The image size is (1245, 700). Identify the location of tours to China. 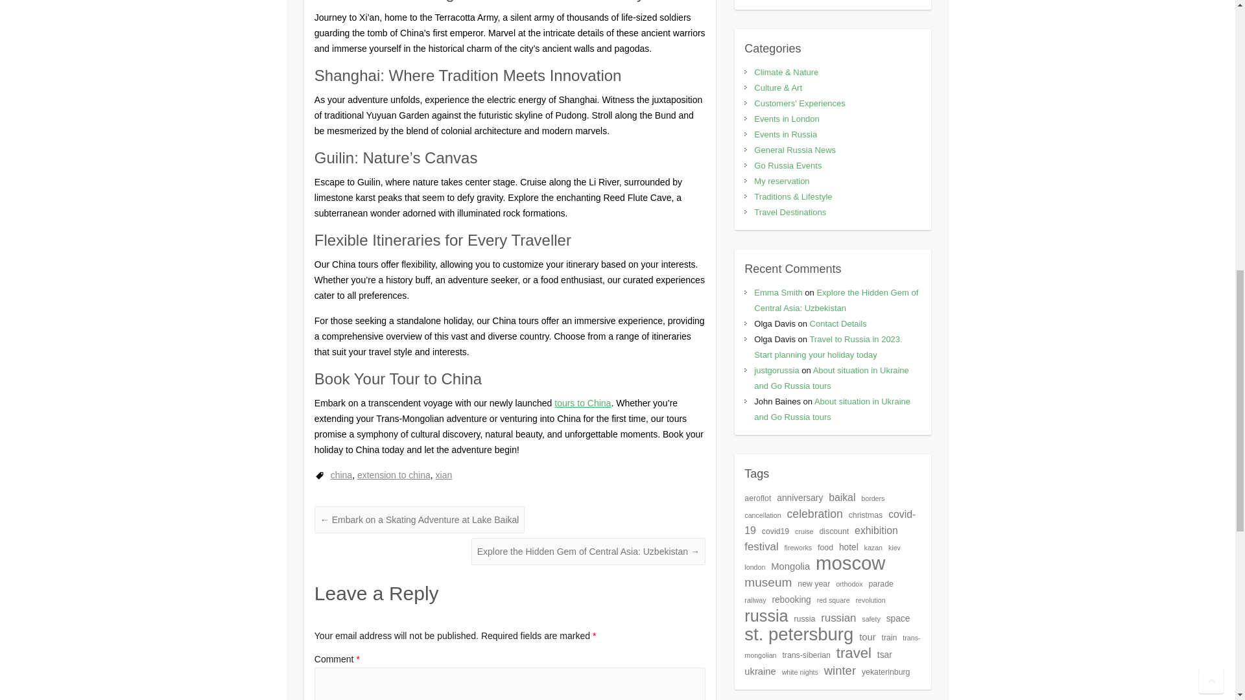
(582, 403).